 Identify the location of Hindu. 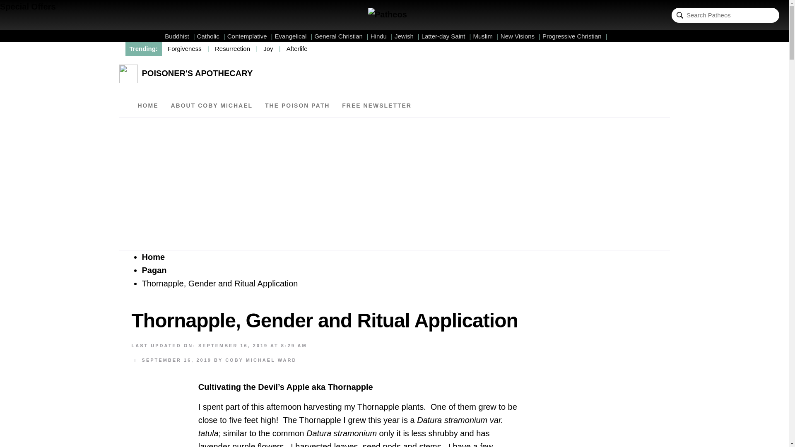
(381, 36).